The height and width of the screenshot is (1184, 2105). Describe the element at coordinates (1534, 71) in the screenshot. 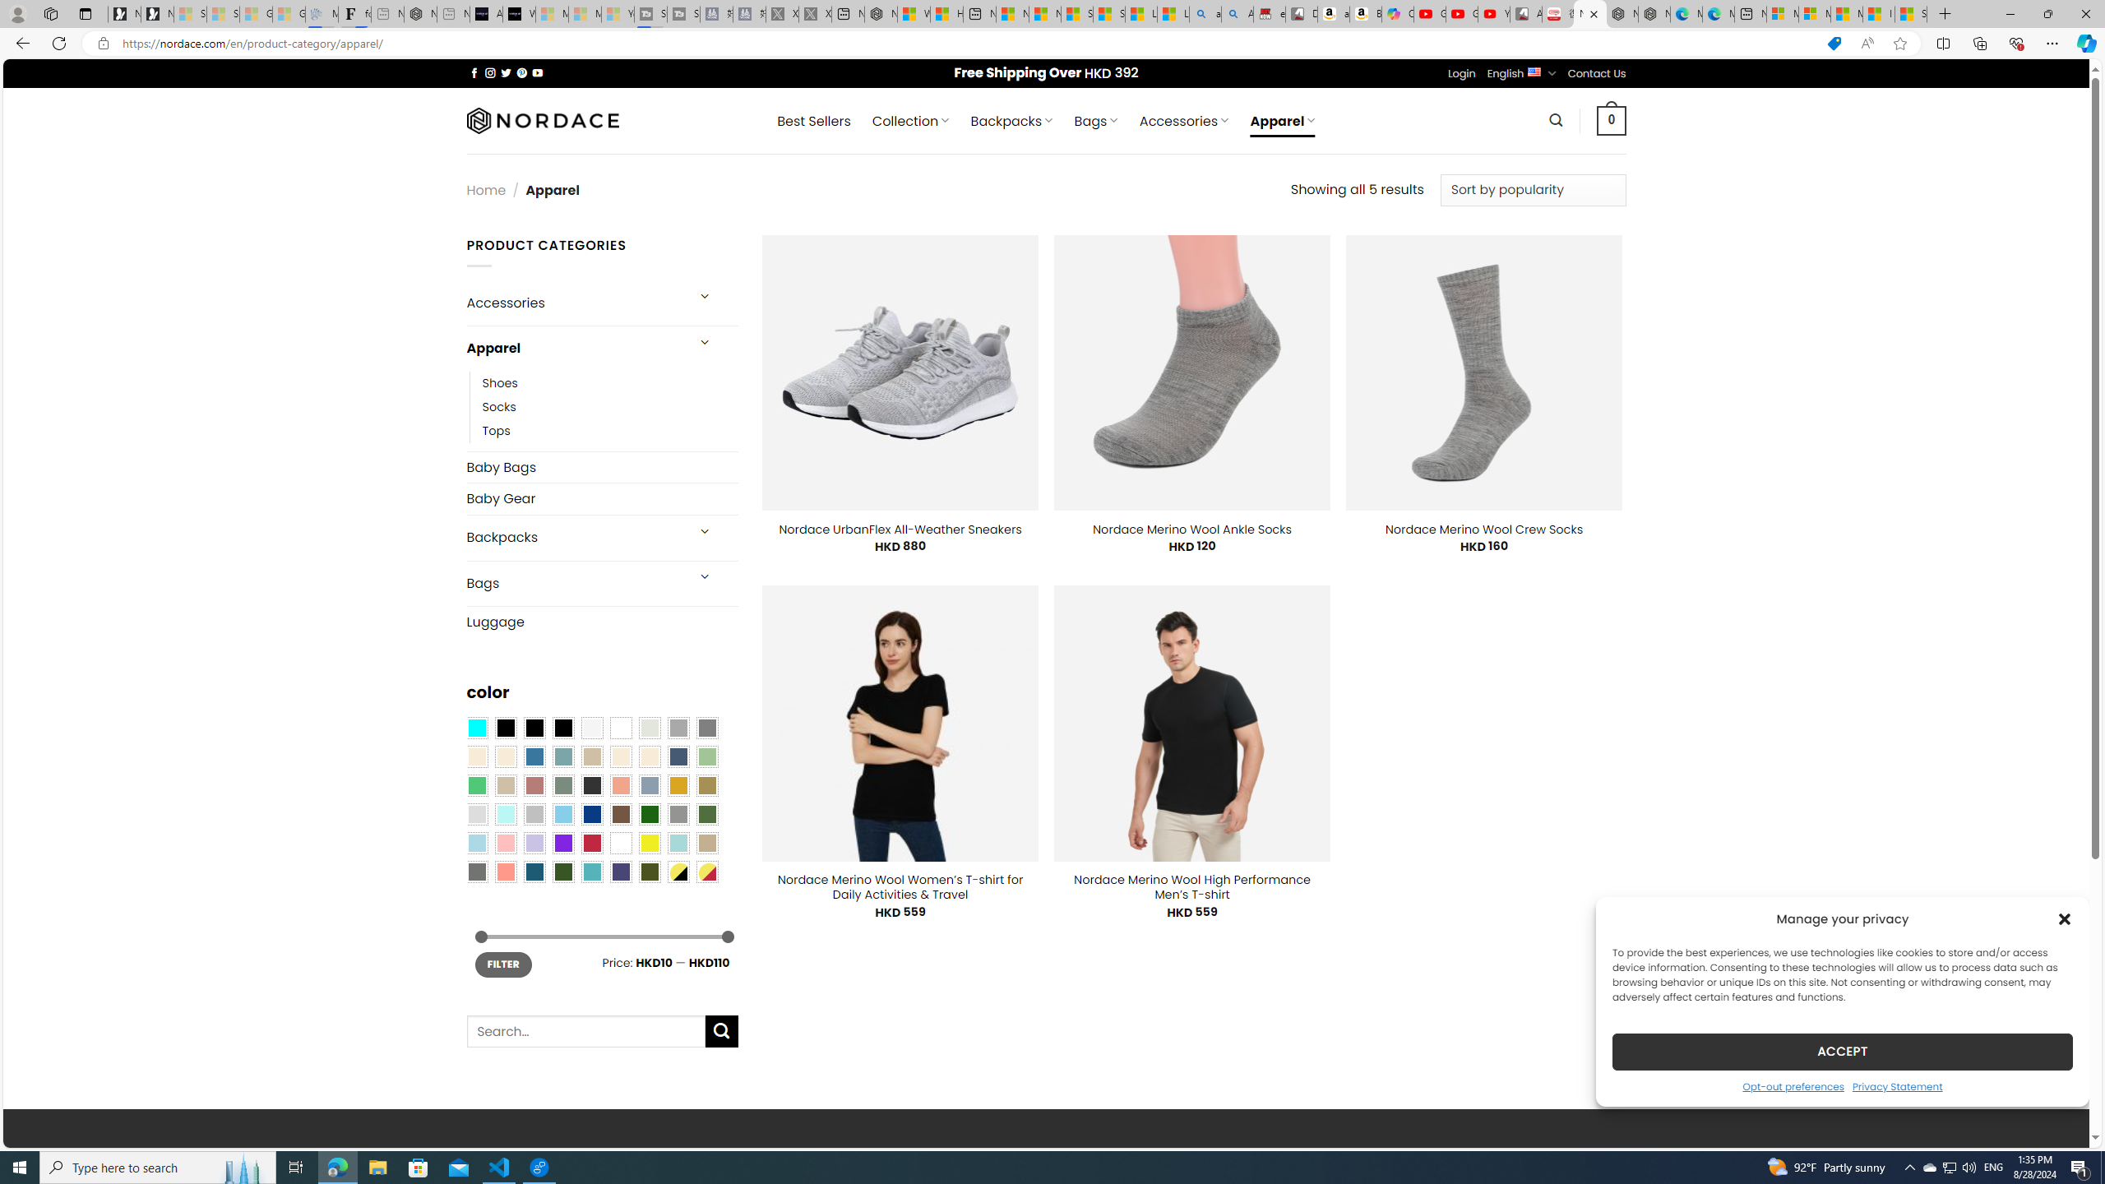

I see `English` at that location.